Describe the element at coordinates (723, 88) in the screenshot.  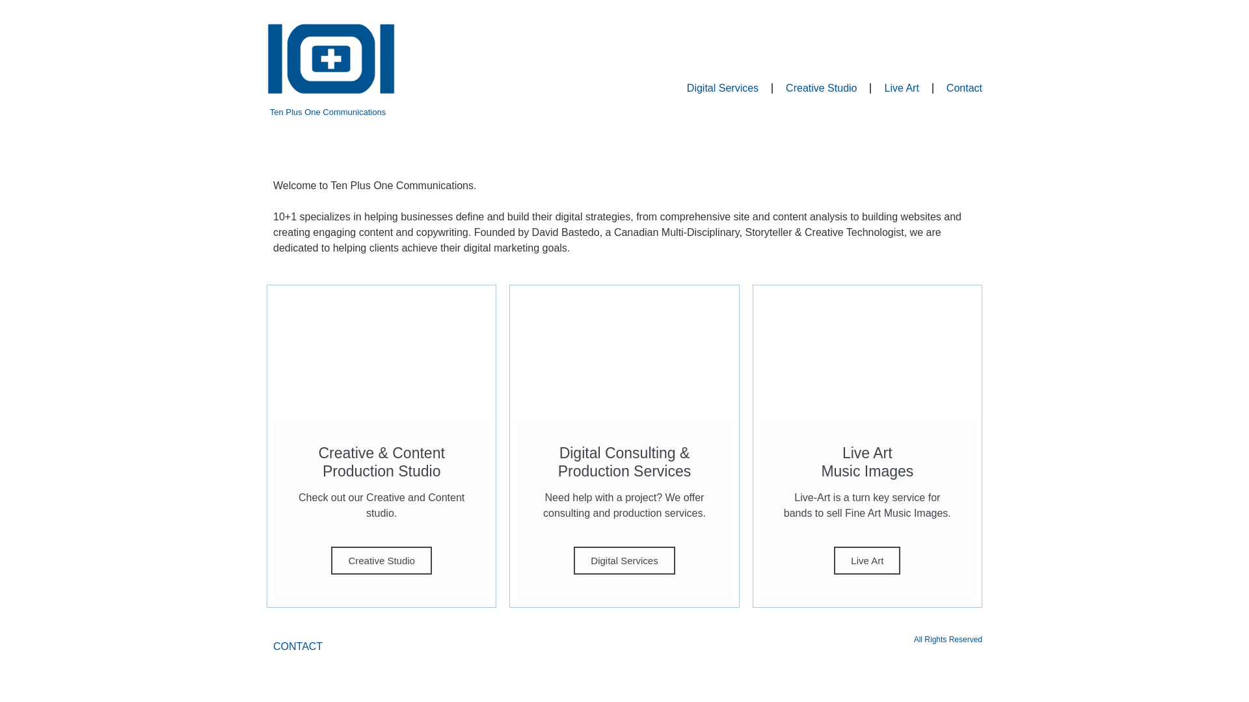
I see `Digital Services` at that location.